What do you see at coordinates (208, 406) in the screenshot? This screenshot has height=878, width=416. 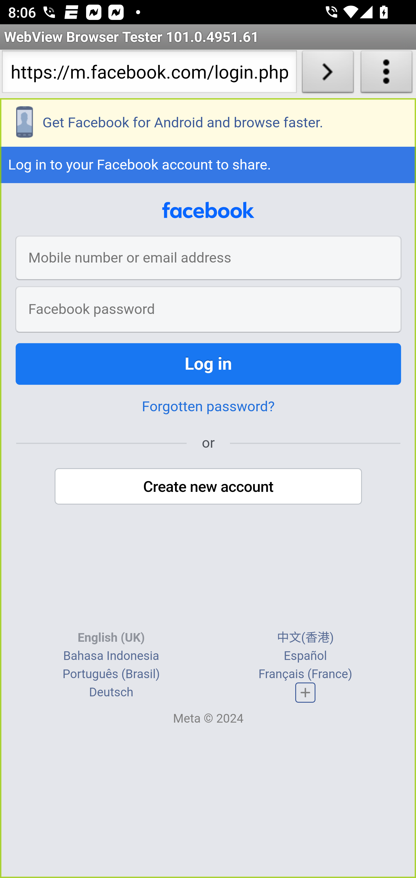 I see `Forgotten password?` at bounding box center [208, 406].